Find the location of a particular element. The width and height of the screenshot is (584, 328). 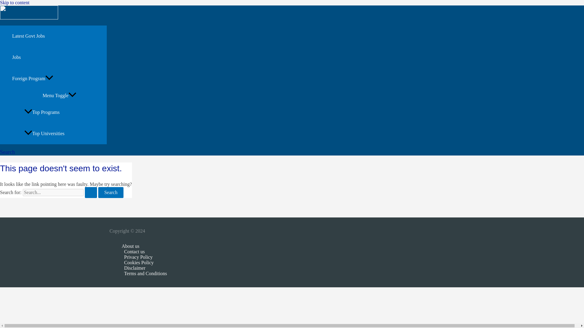

About us is located at coordinates (144, 246).